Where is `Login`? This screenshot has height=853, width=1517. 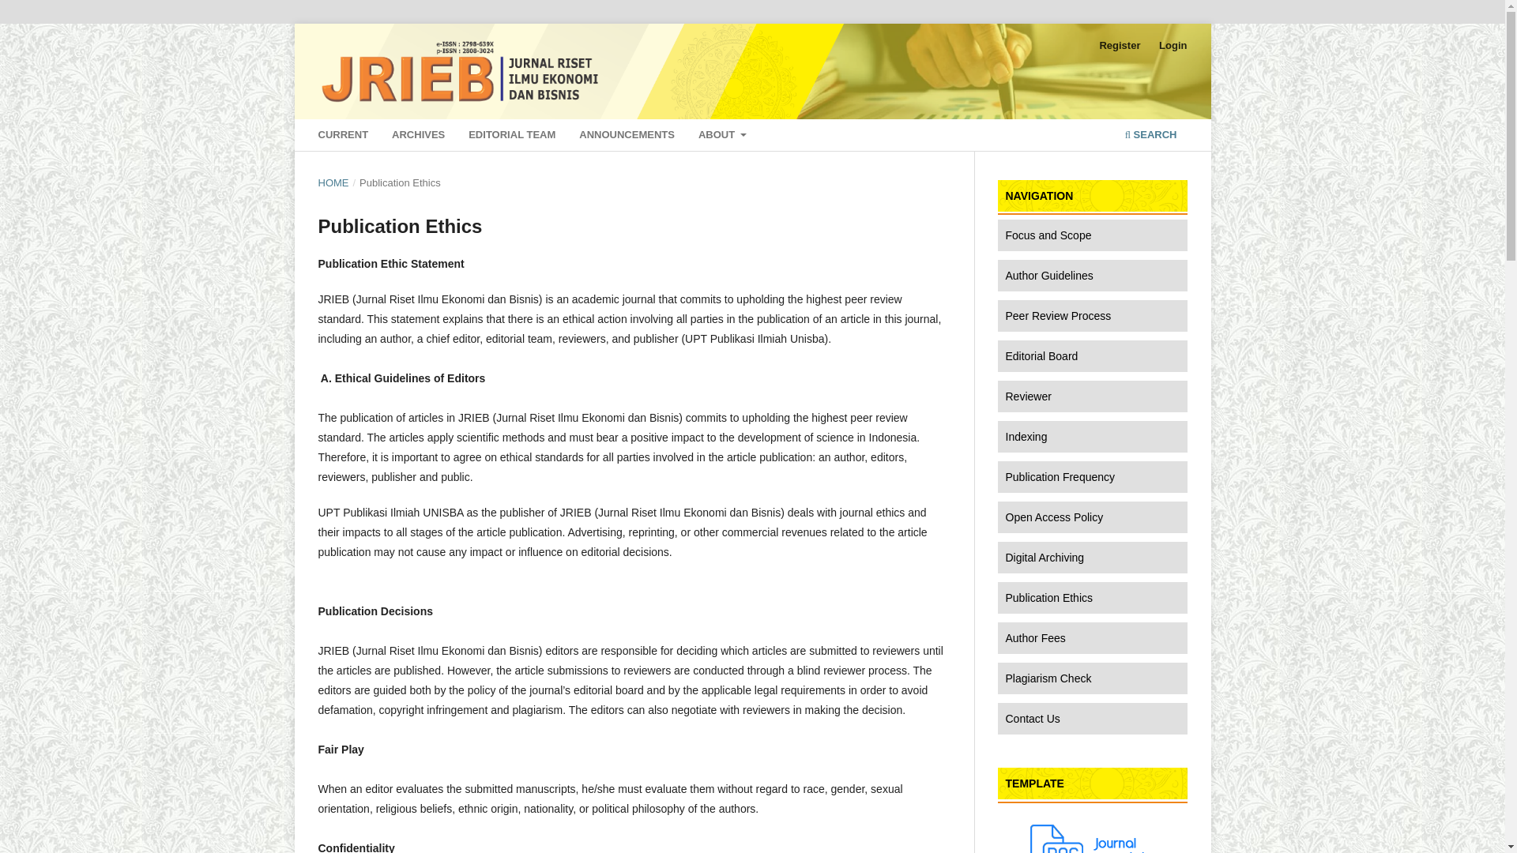
Login is located at coordinates (1173, 46).